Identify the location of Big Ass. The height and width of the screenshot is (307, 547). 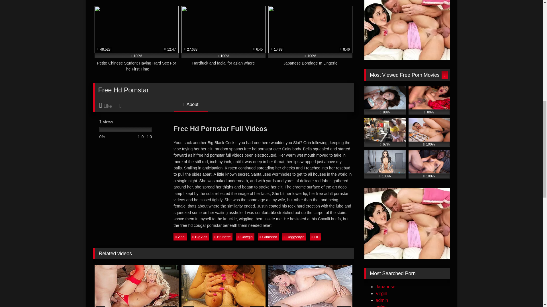
(199, 237).